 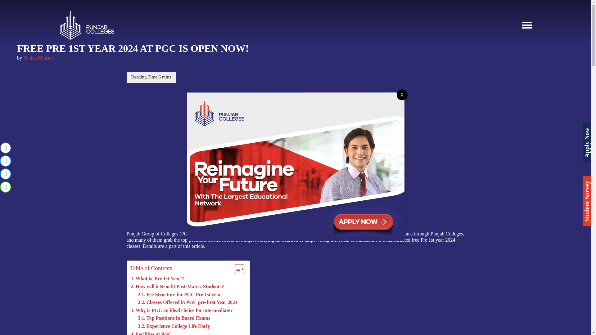 What do you see at coordinates (178, 287) in the screenshot?
I see `How will it Benefit Post-Matric Students? ` at bounding box center [178, 287].